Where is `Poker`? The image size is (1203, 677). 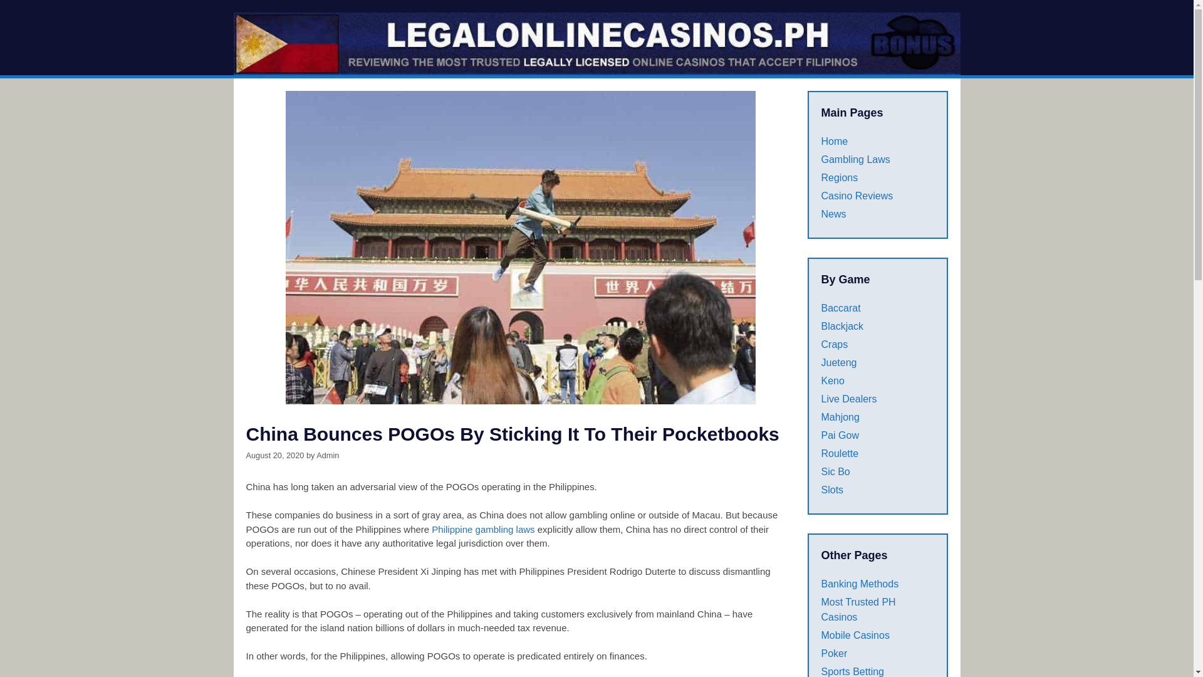 Poker is located at coordinates (833, 653).